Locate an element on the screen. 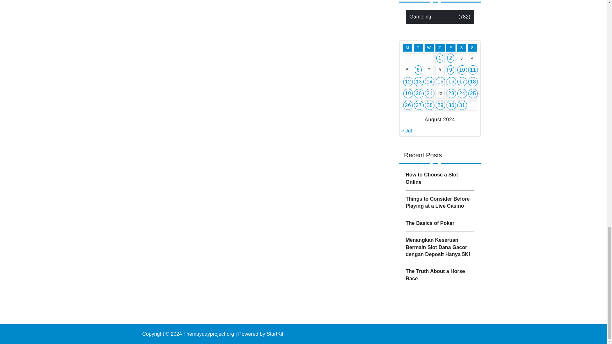 The height and width of the screenshot is (344, 612). Monday is located at coordinates (407, 48).